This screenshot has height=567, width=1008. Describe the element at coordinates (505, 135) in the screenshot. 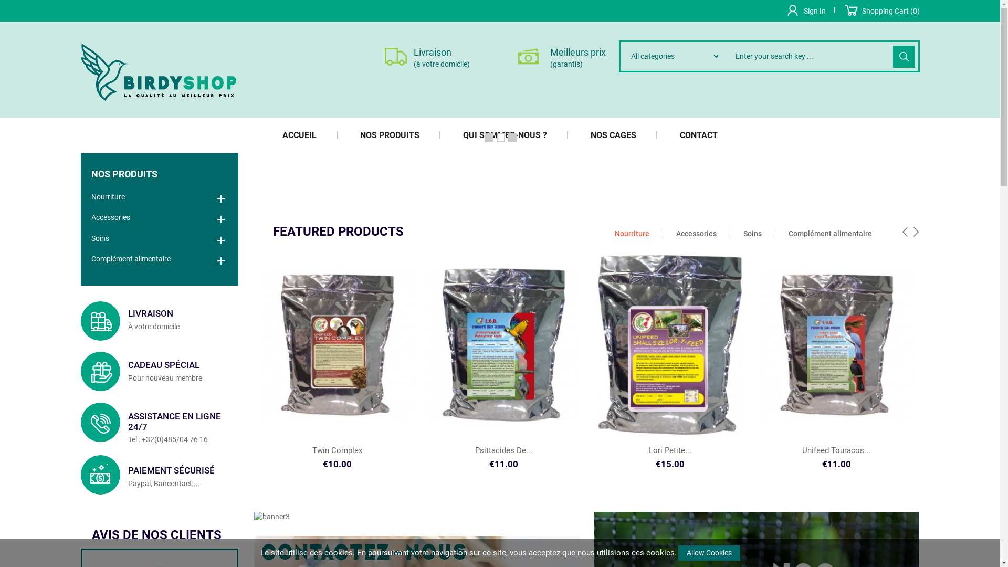

I see `QUI SOMMES-NOUS ?` at that location.